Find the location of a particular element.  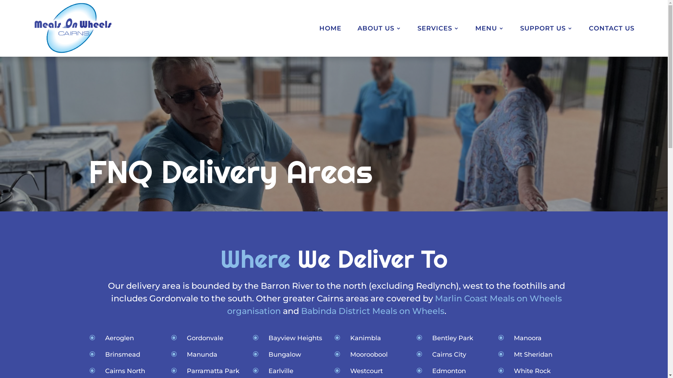

SERVICES is located at coordinates (438, 28).